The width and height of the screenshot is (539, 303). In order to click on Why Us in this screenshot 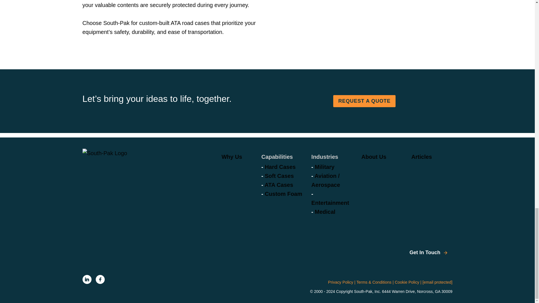, I will do `click(232, 157)`.